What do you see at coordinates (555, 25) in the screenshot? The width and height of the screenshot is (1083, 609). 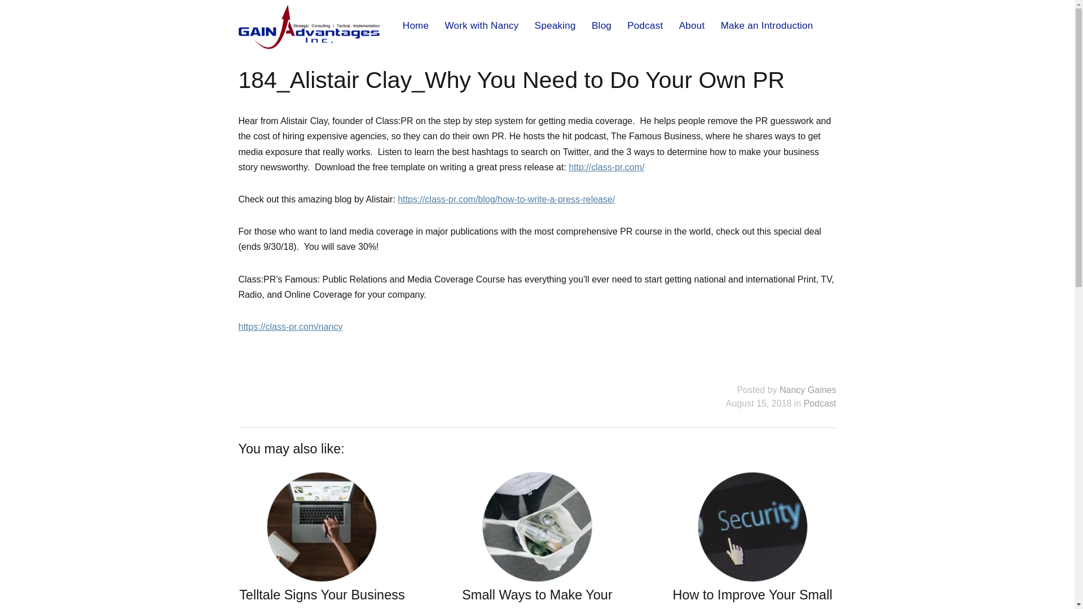 I see `Speaking` at bounding box center [555, 25].